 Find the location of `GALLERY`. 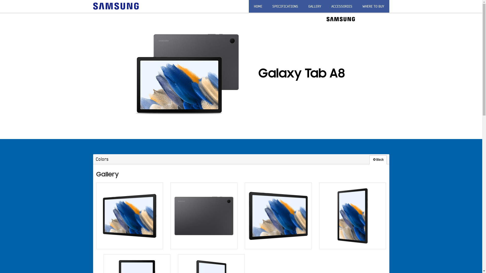

GALLERY is located at coordinates (315, 6).